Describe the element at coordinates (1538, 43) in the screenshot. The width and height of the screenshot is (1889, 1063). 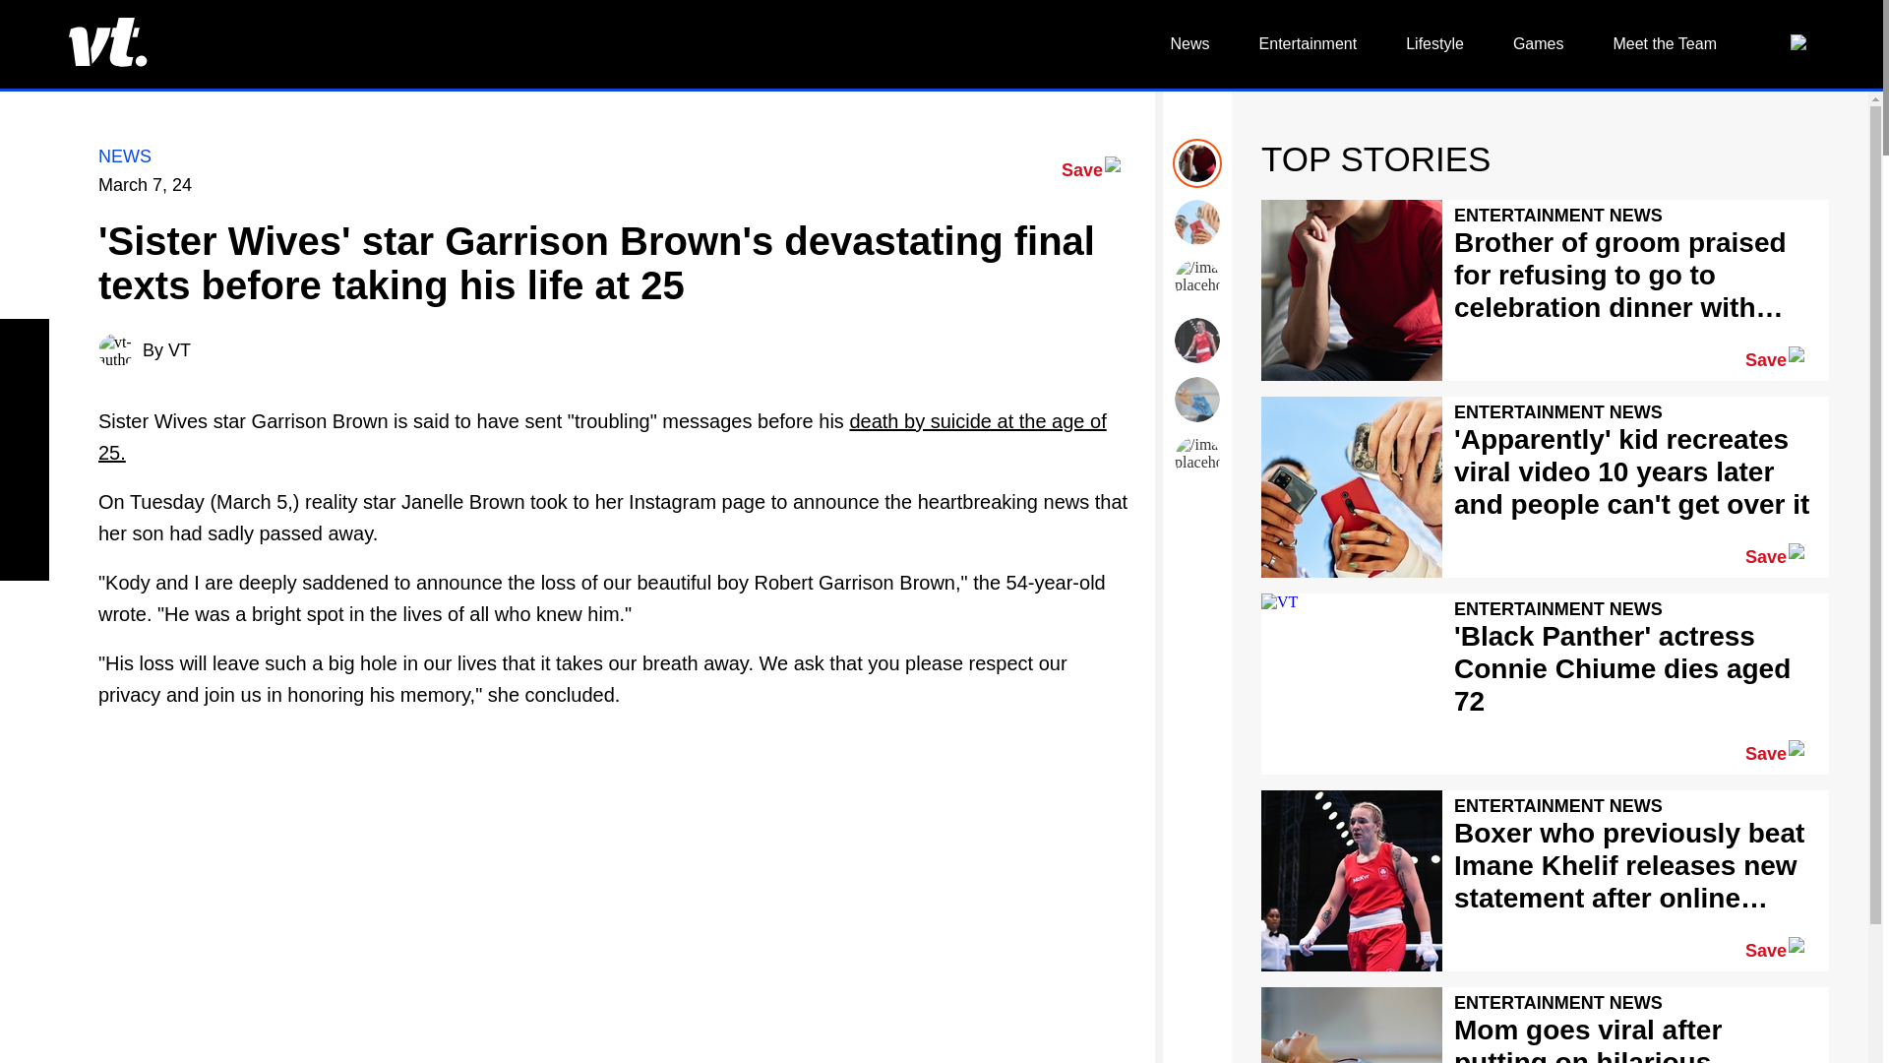
I see `Games` at that location.